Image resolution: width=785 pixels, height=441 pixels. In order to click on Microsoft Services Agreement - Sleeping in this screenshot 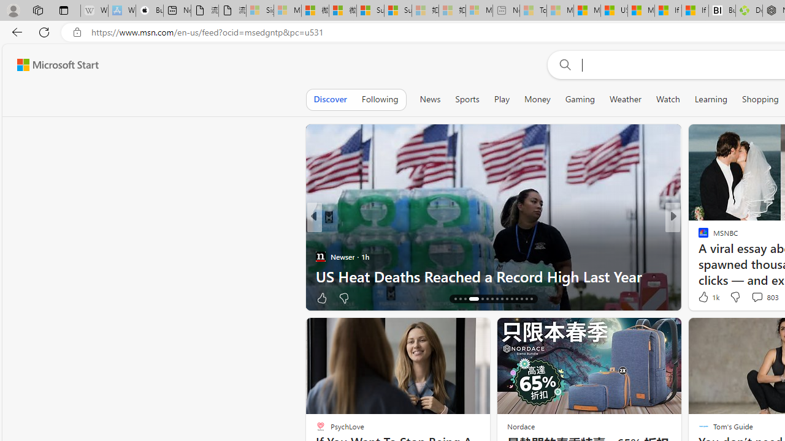, I will do `click(287, 11)`.